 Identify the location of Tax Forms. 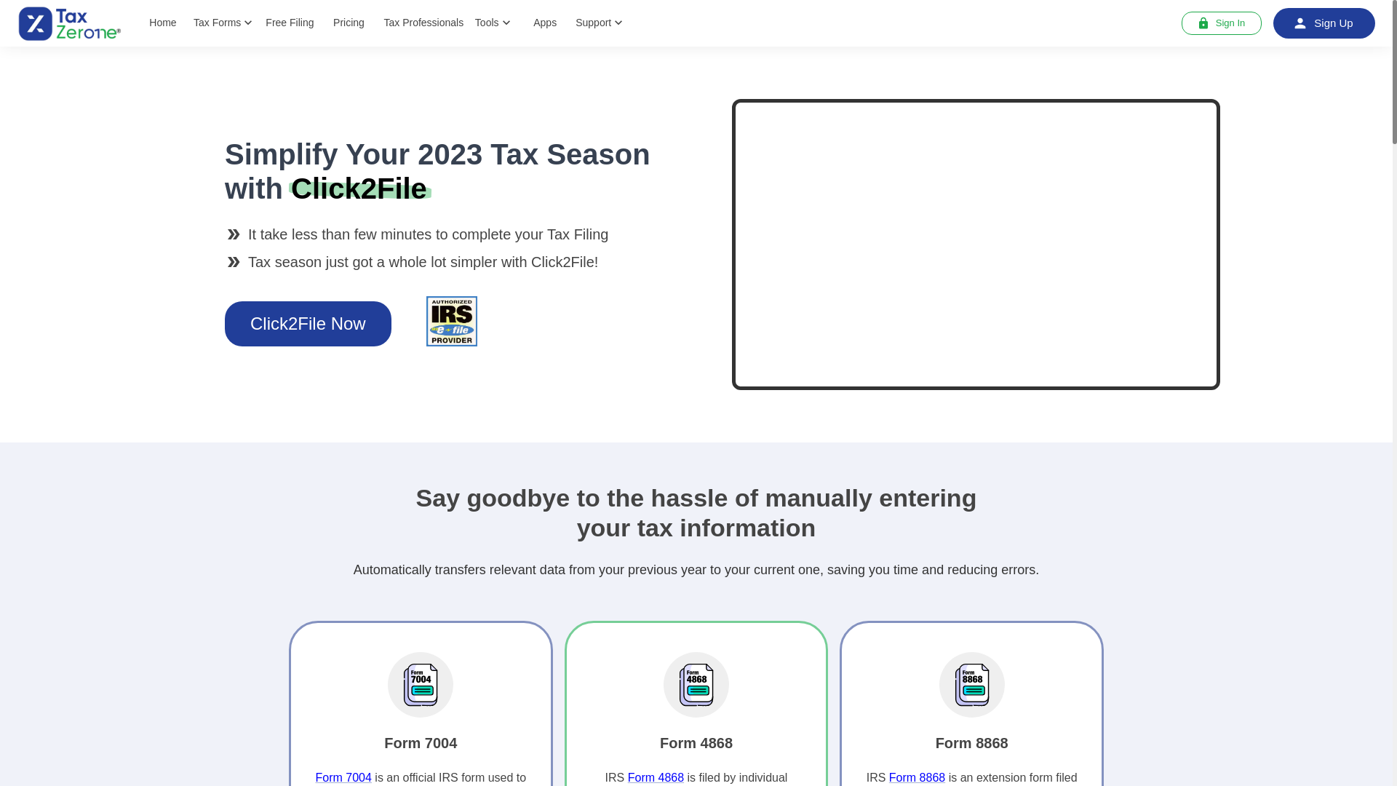
(224, 23).